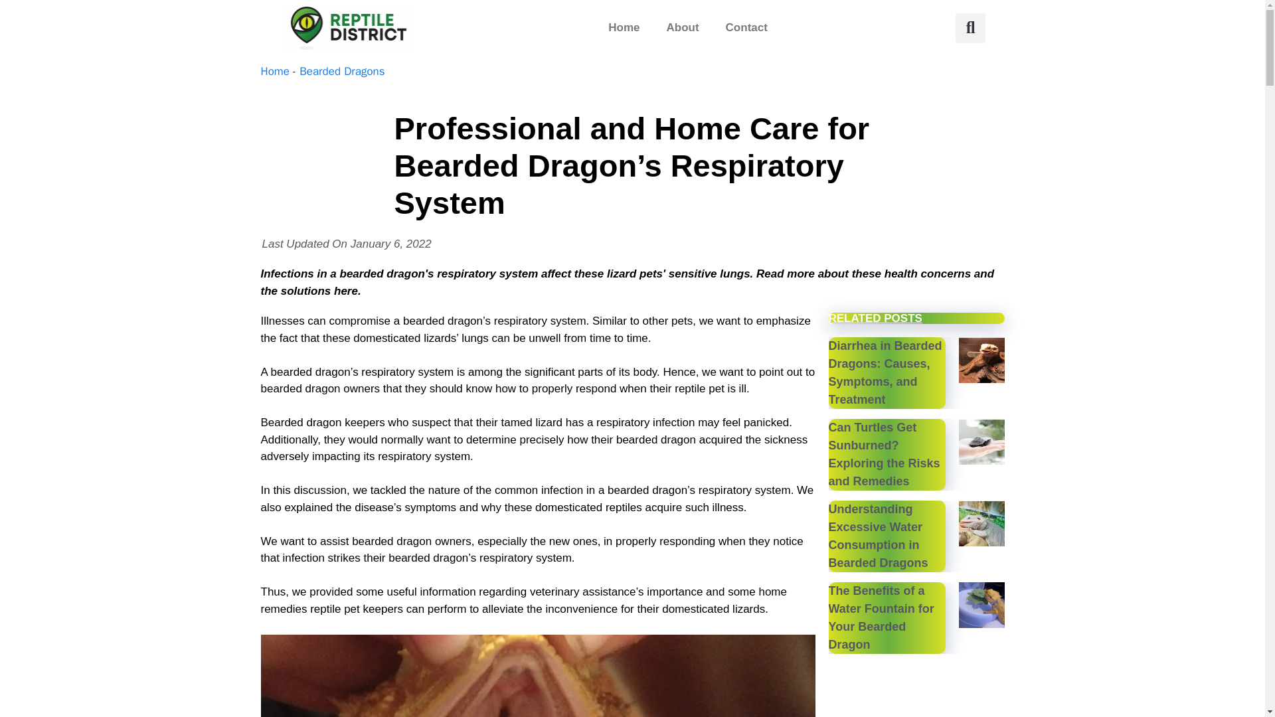  What do you see at coordinates (342, 71) in the screenshot?
I see `Bearded Dragons` at bounding box center [342, 71].